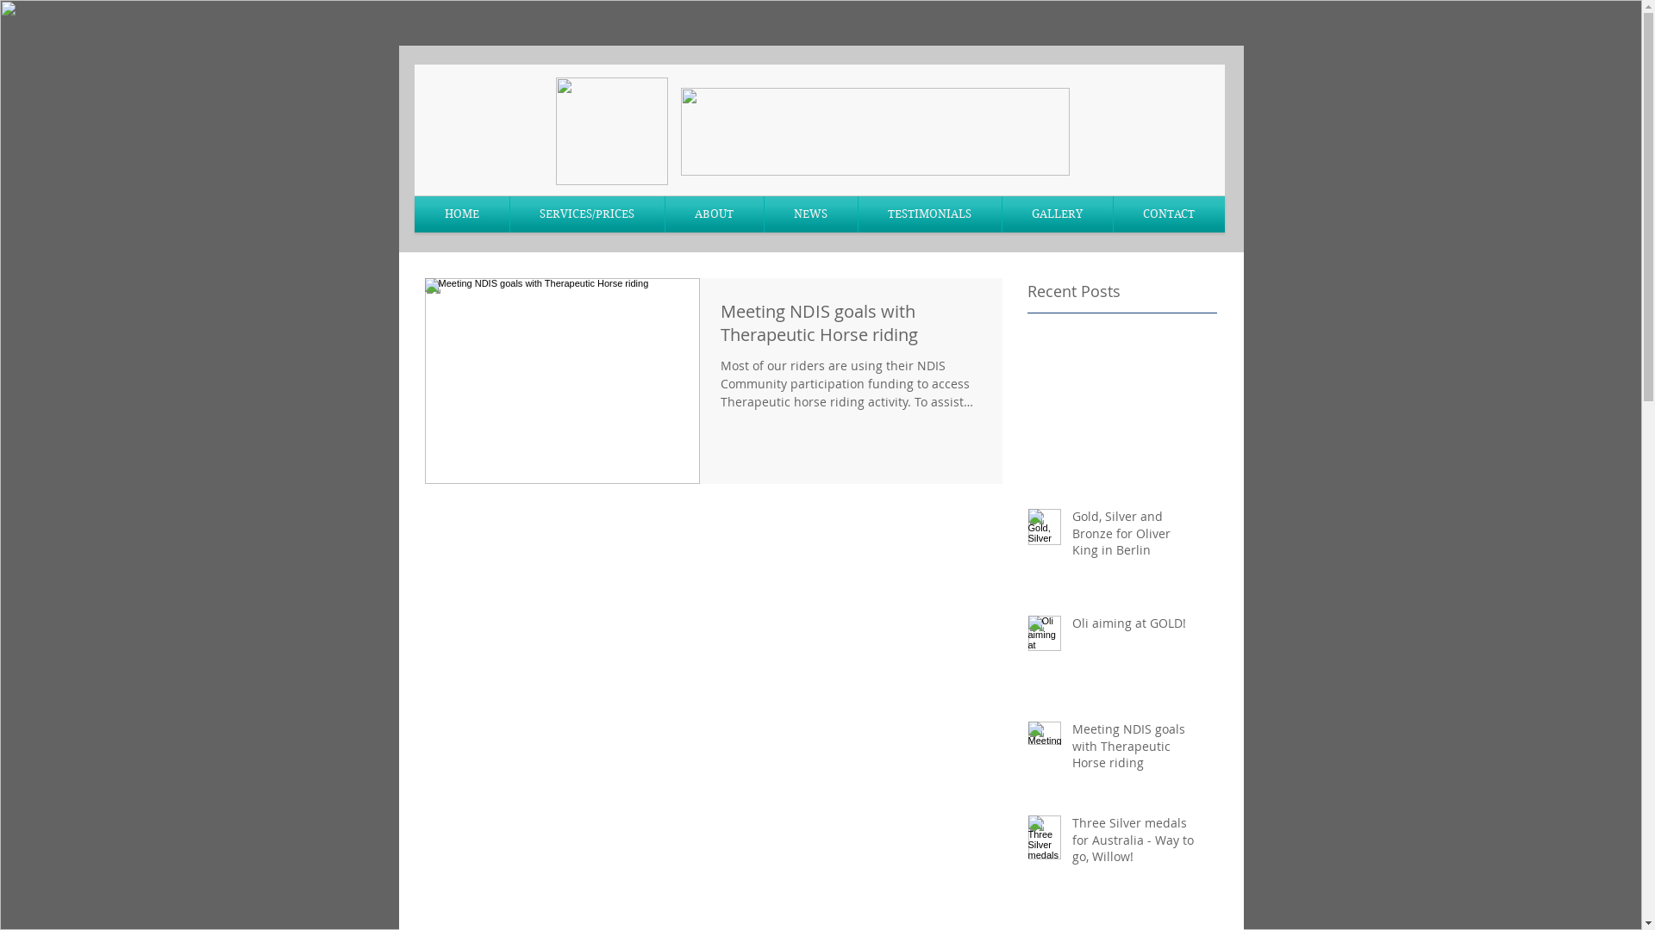 The width and height of the screenshot is (1655, 930). What do you see at coordinates (1134, 537) in the screenshot?
I see `Gold, Silver and Bronze for Oliver King in Berlin` at bounding box center [1134, 537].